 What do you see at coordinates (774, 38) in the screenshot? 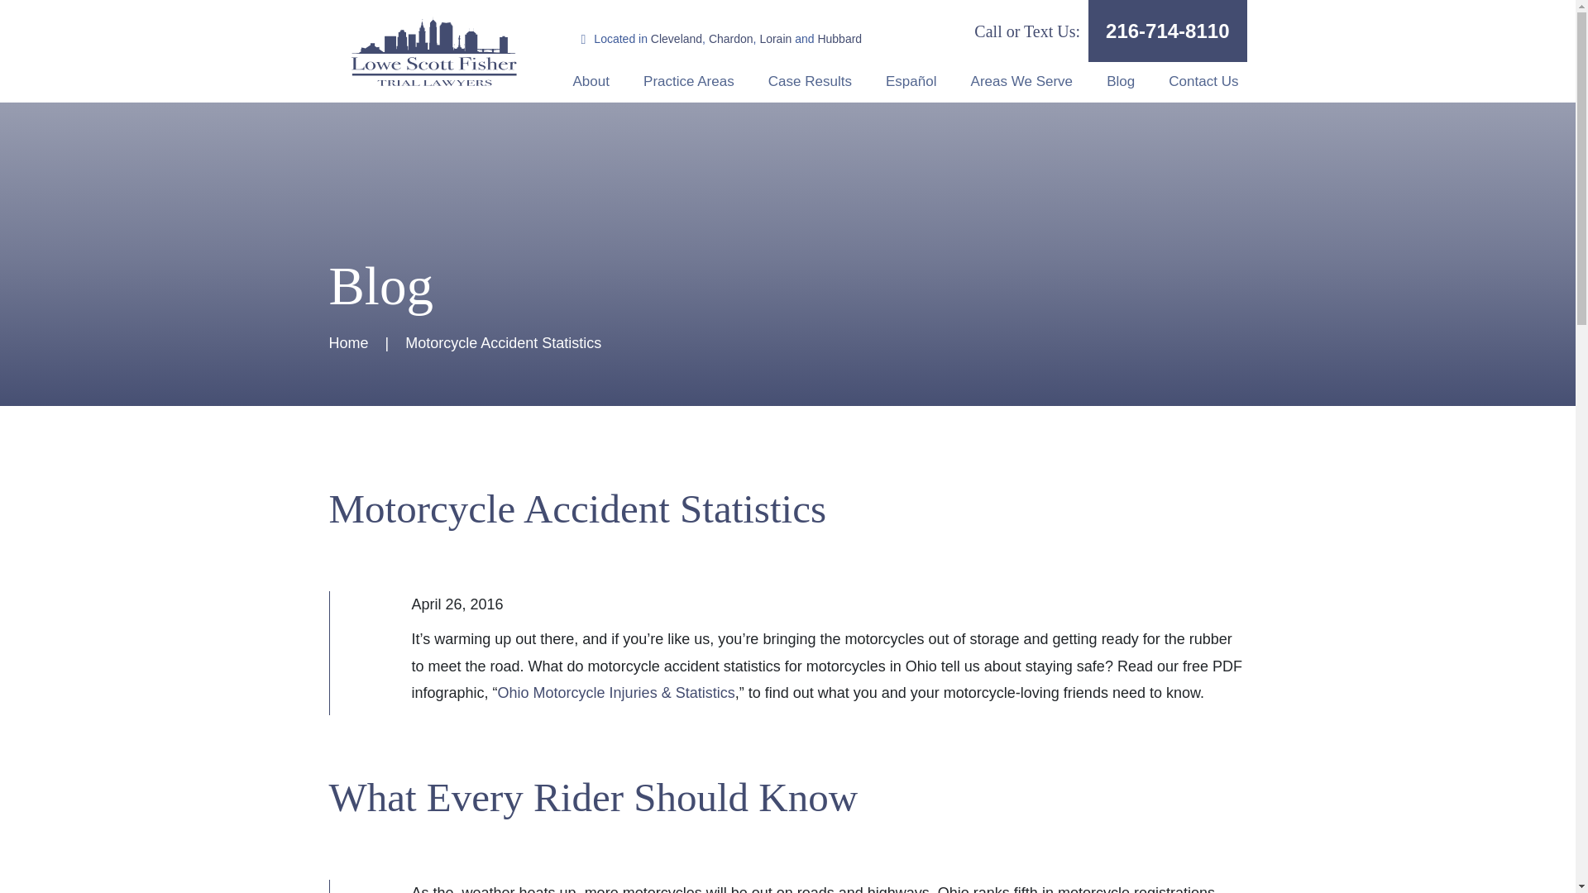
I see `Lorain` at bounding box center [774, 38].